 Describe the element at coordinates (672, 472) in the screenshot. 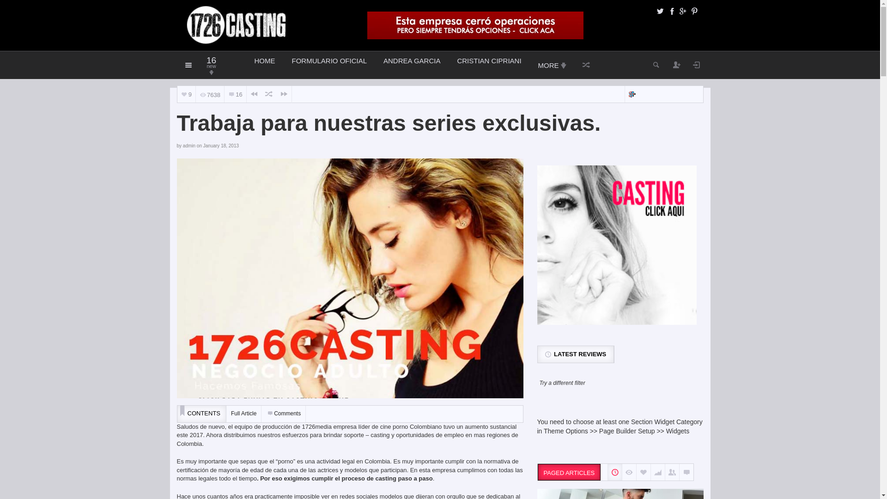

I see ` ` at that location.